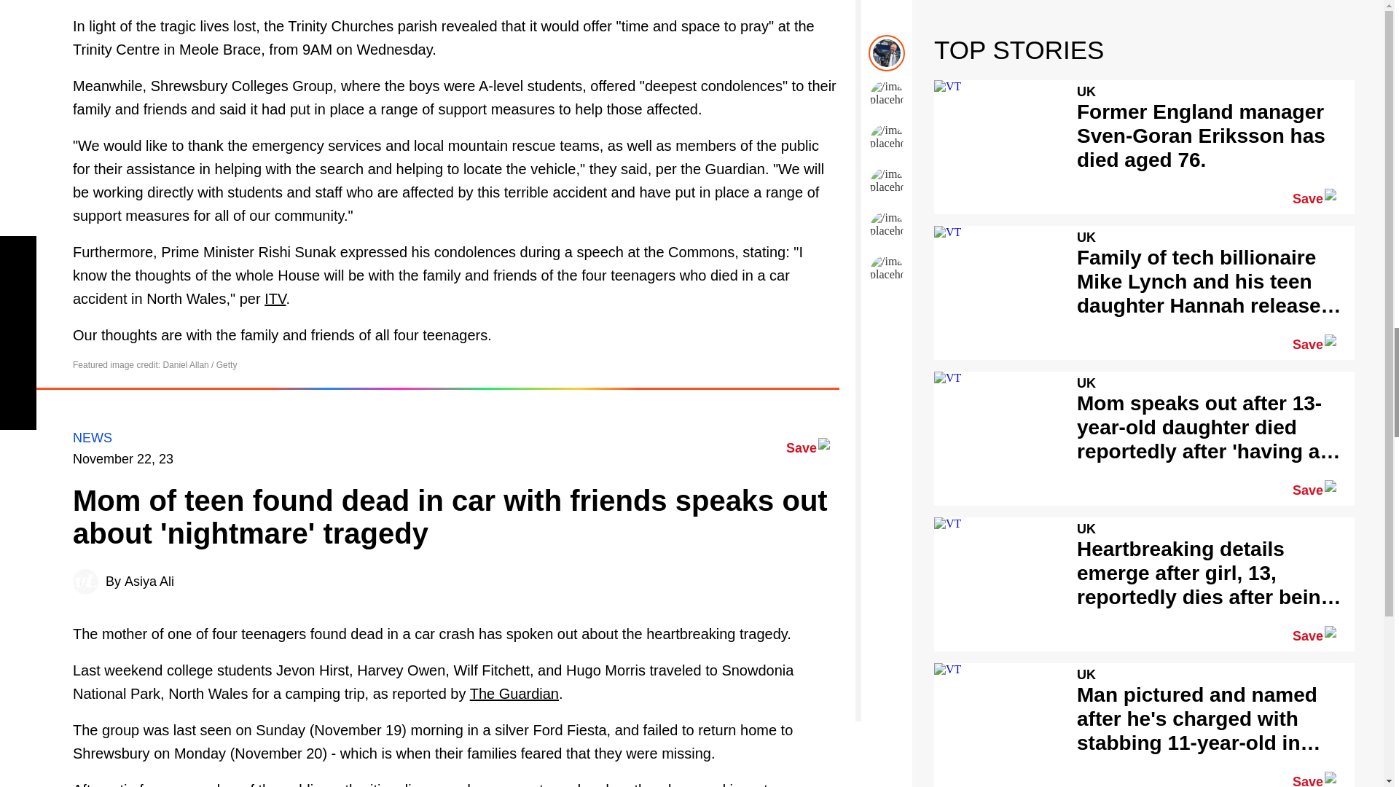  What do you see at coordinates (92, 437) in the screenshot?
I see `NEWS` at bounding box center [92, 437].